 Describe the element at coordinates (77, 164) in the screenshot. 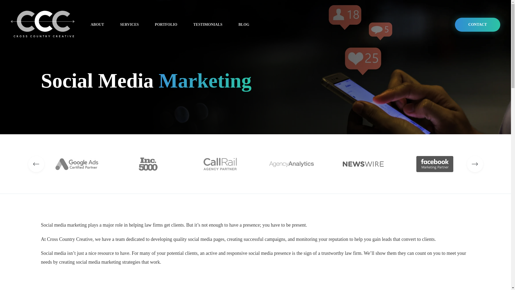

I see `partner-google-ads` at that location.